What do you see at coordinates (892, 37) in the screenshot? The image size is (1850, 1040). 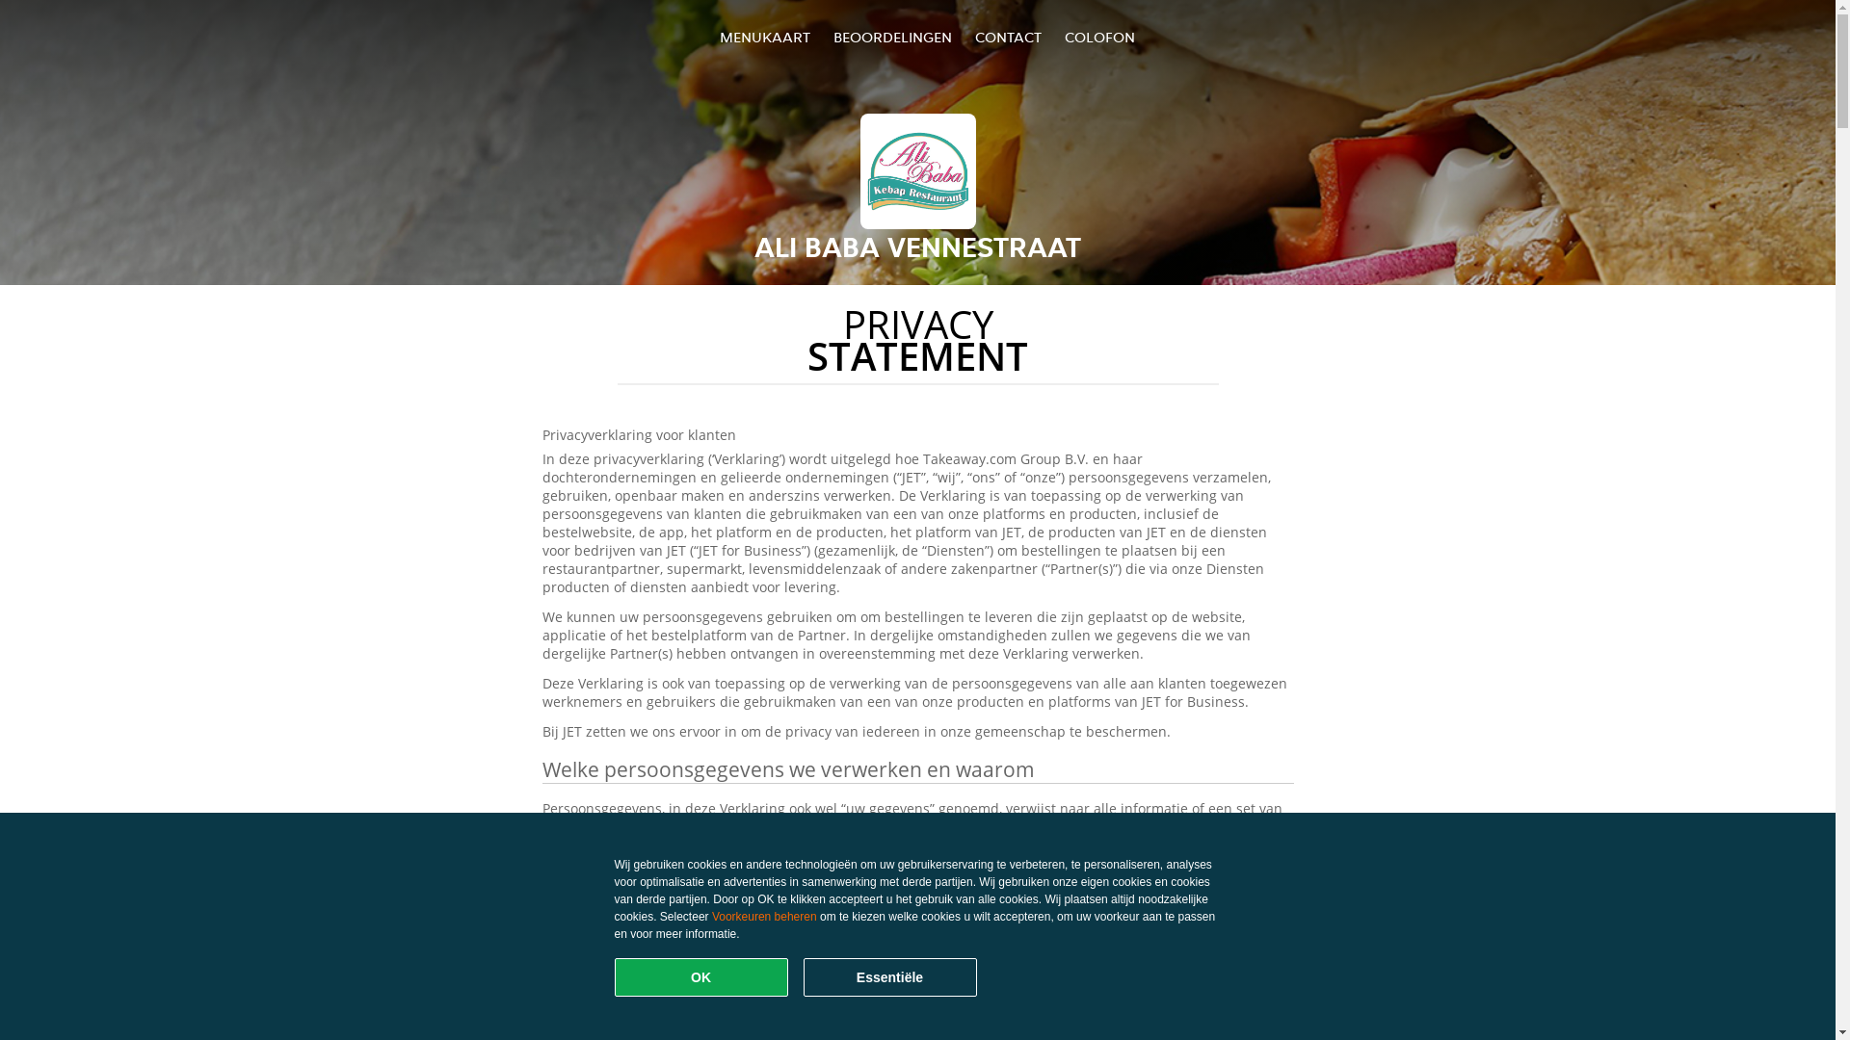 I see `BEOORDELINGEN` at bounding box center [892, 37].